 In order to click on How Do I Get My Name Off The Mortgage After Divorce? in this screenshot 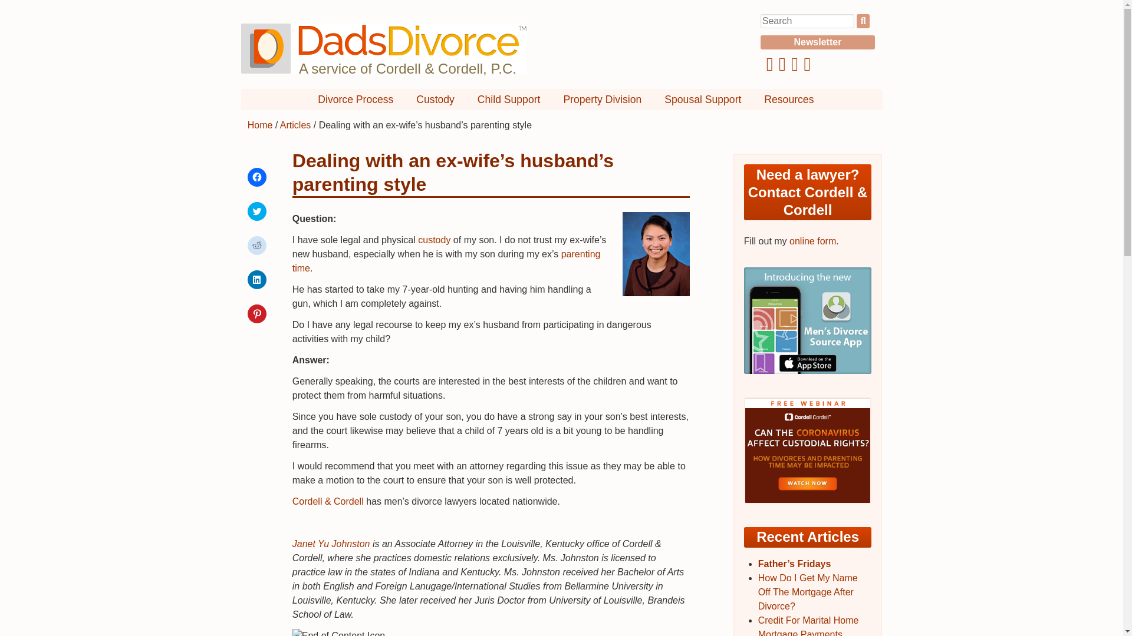, I will do `click(808, 592)`.